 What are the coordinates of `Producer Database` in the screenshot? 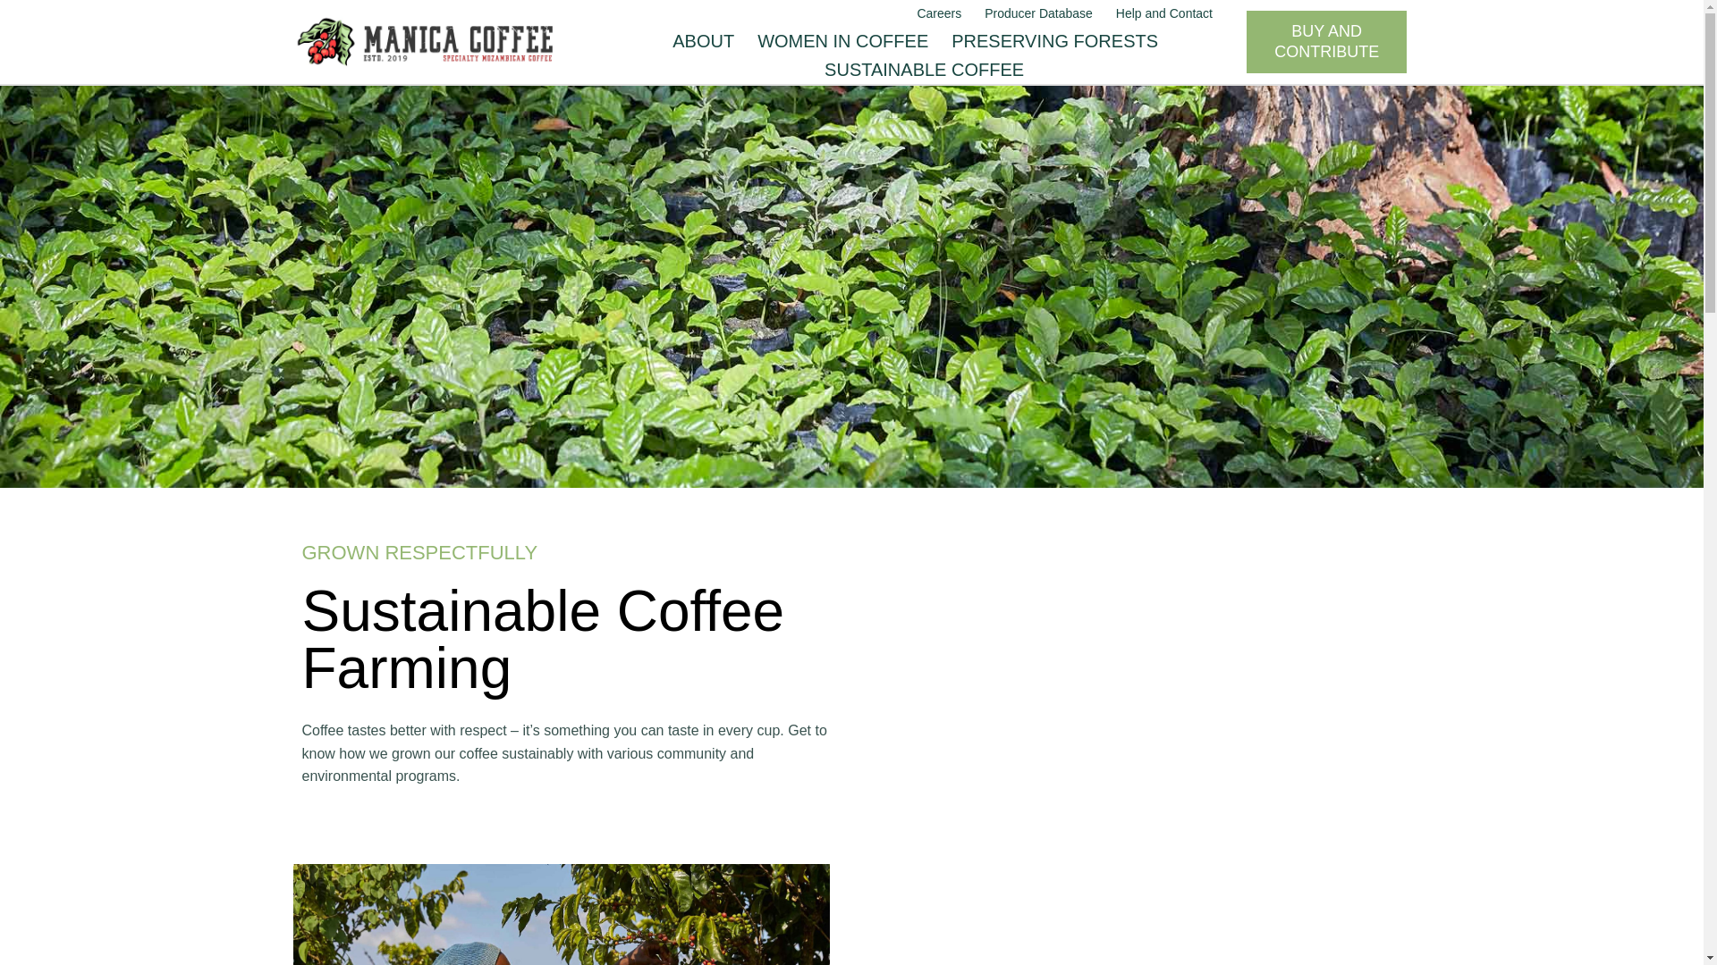 It's located at (1038, 14).